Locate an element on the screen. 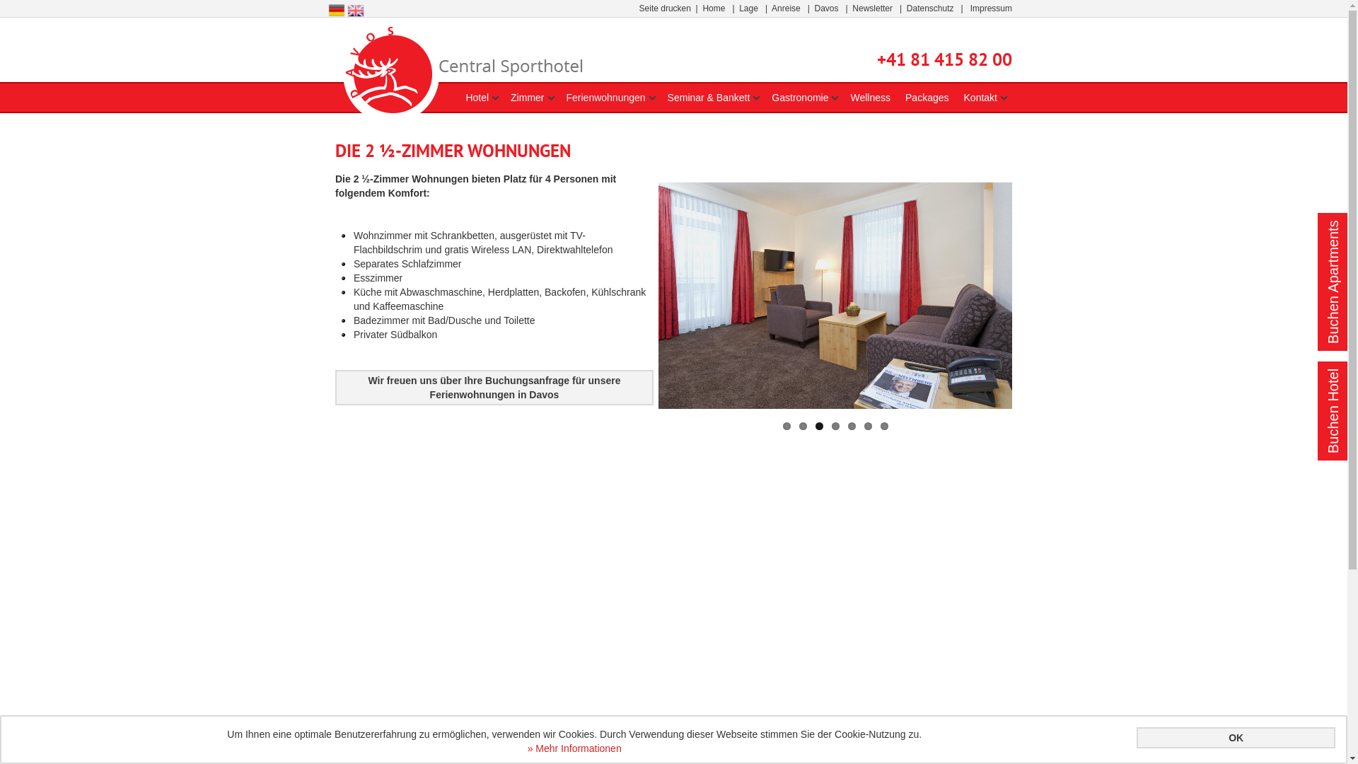 The height and width of the screenshot is (764, 1358). 5 is located at coordinates (852, 426).